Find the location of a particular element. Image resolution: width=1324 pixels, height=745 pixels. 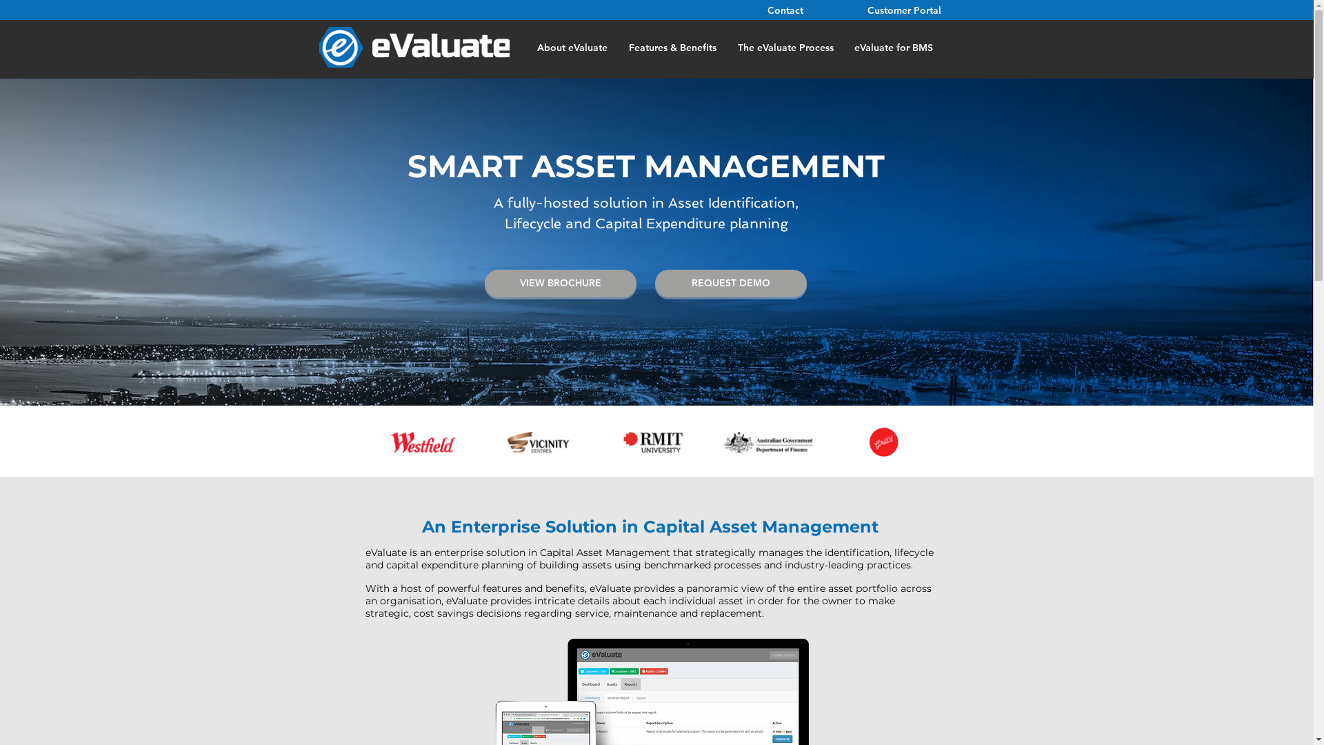

eValuate for BMS is located at coordinates (894, 47).